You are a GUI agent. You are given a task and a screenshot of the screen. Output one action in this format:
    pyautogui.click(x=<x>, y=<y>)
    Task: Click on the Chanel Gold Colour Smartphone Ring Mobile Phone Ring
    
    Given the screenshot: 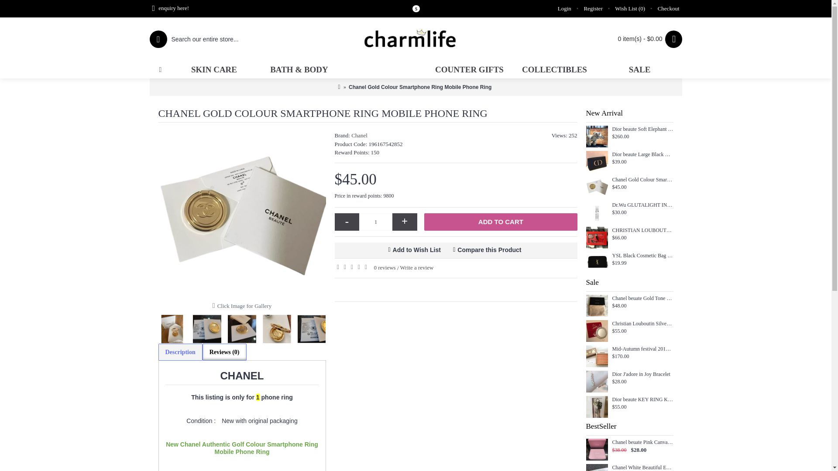 What is the action you would take?
    pyautogui.click(x=597, y=187)
    